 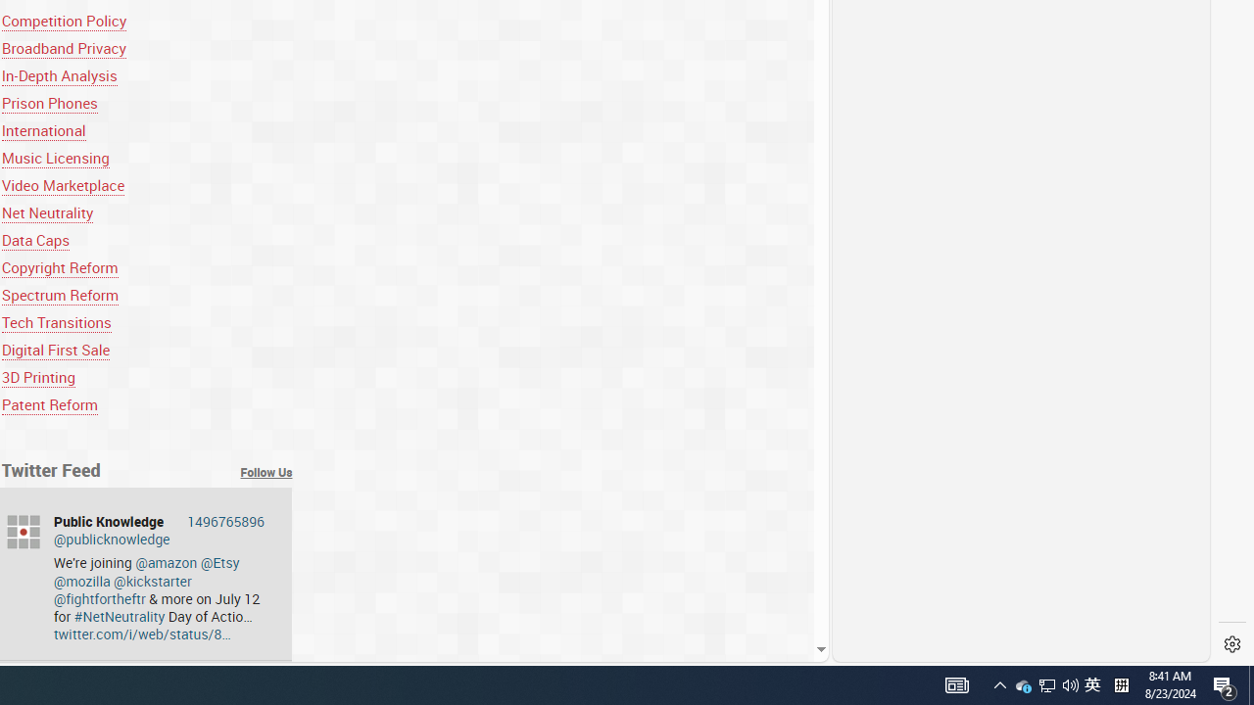 What do you see at coordinates (35, 240) in the screenshot?
I see `Data Caps` at bounding box center [35, 240].